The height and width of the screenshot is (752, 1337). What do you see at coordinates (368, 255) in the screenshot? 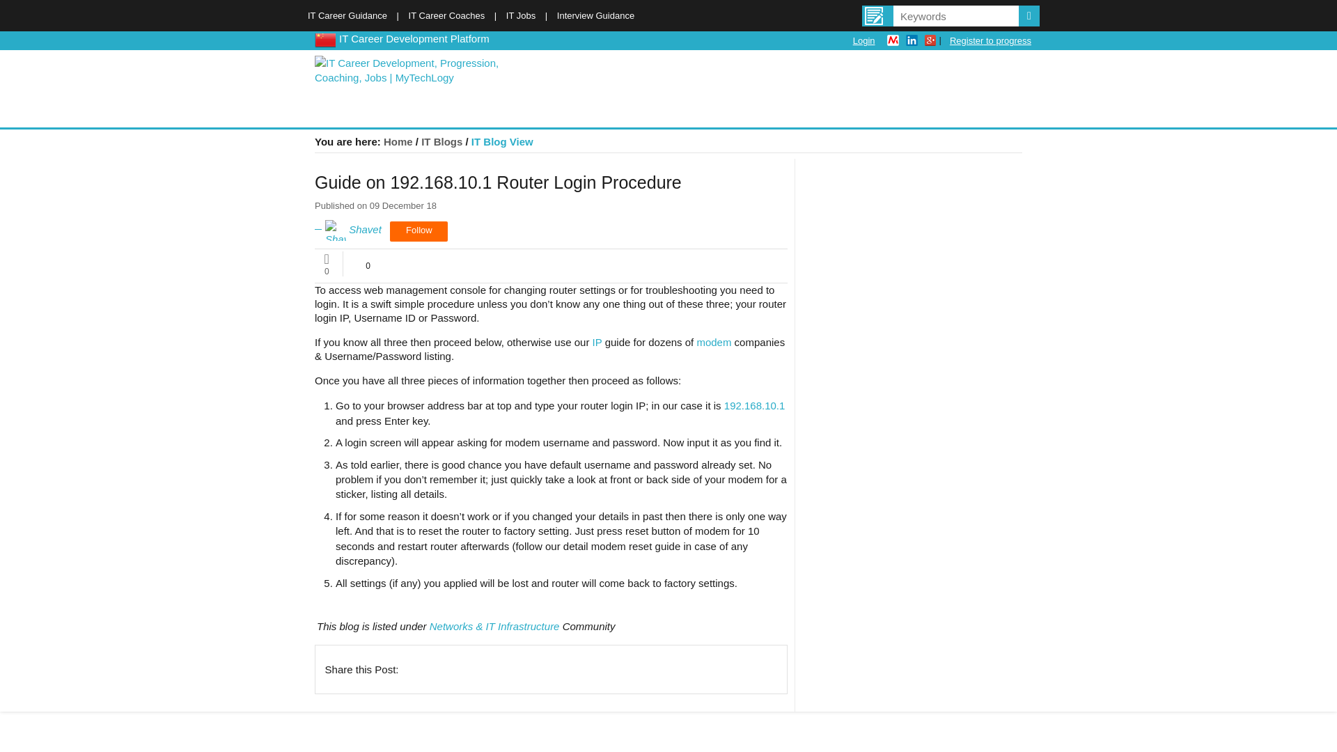
I see `This post is useful` at bounding box center [368, 255].